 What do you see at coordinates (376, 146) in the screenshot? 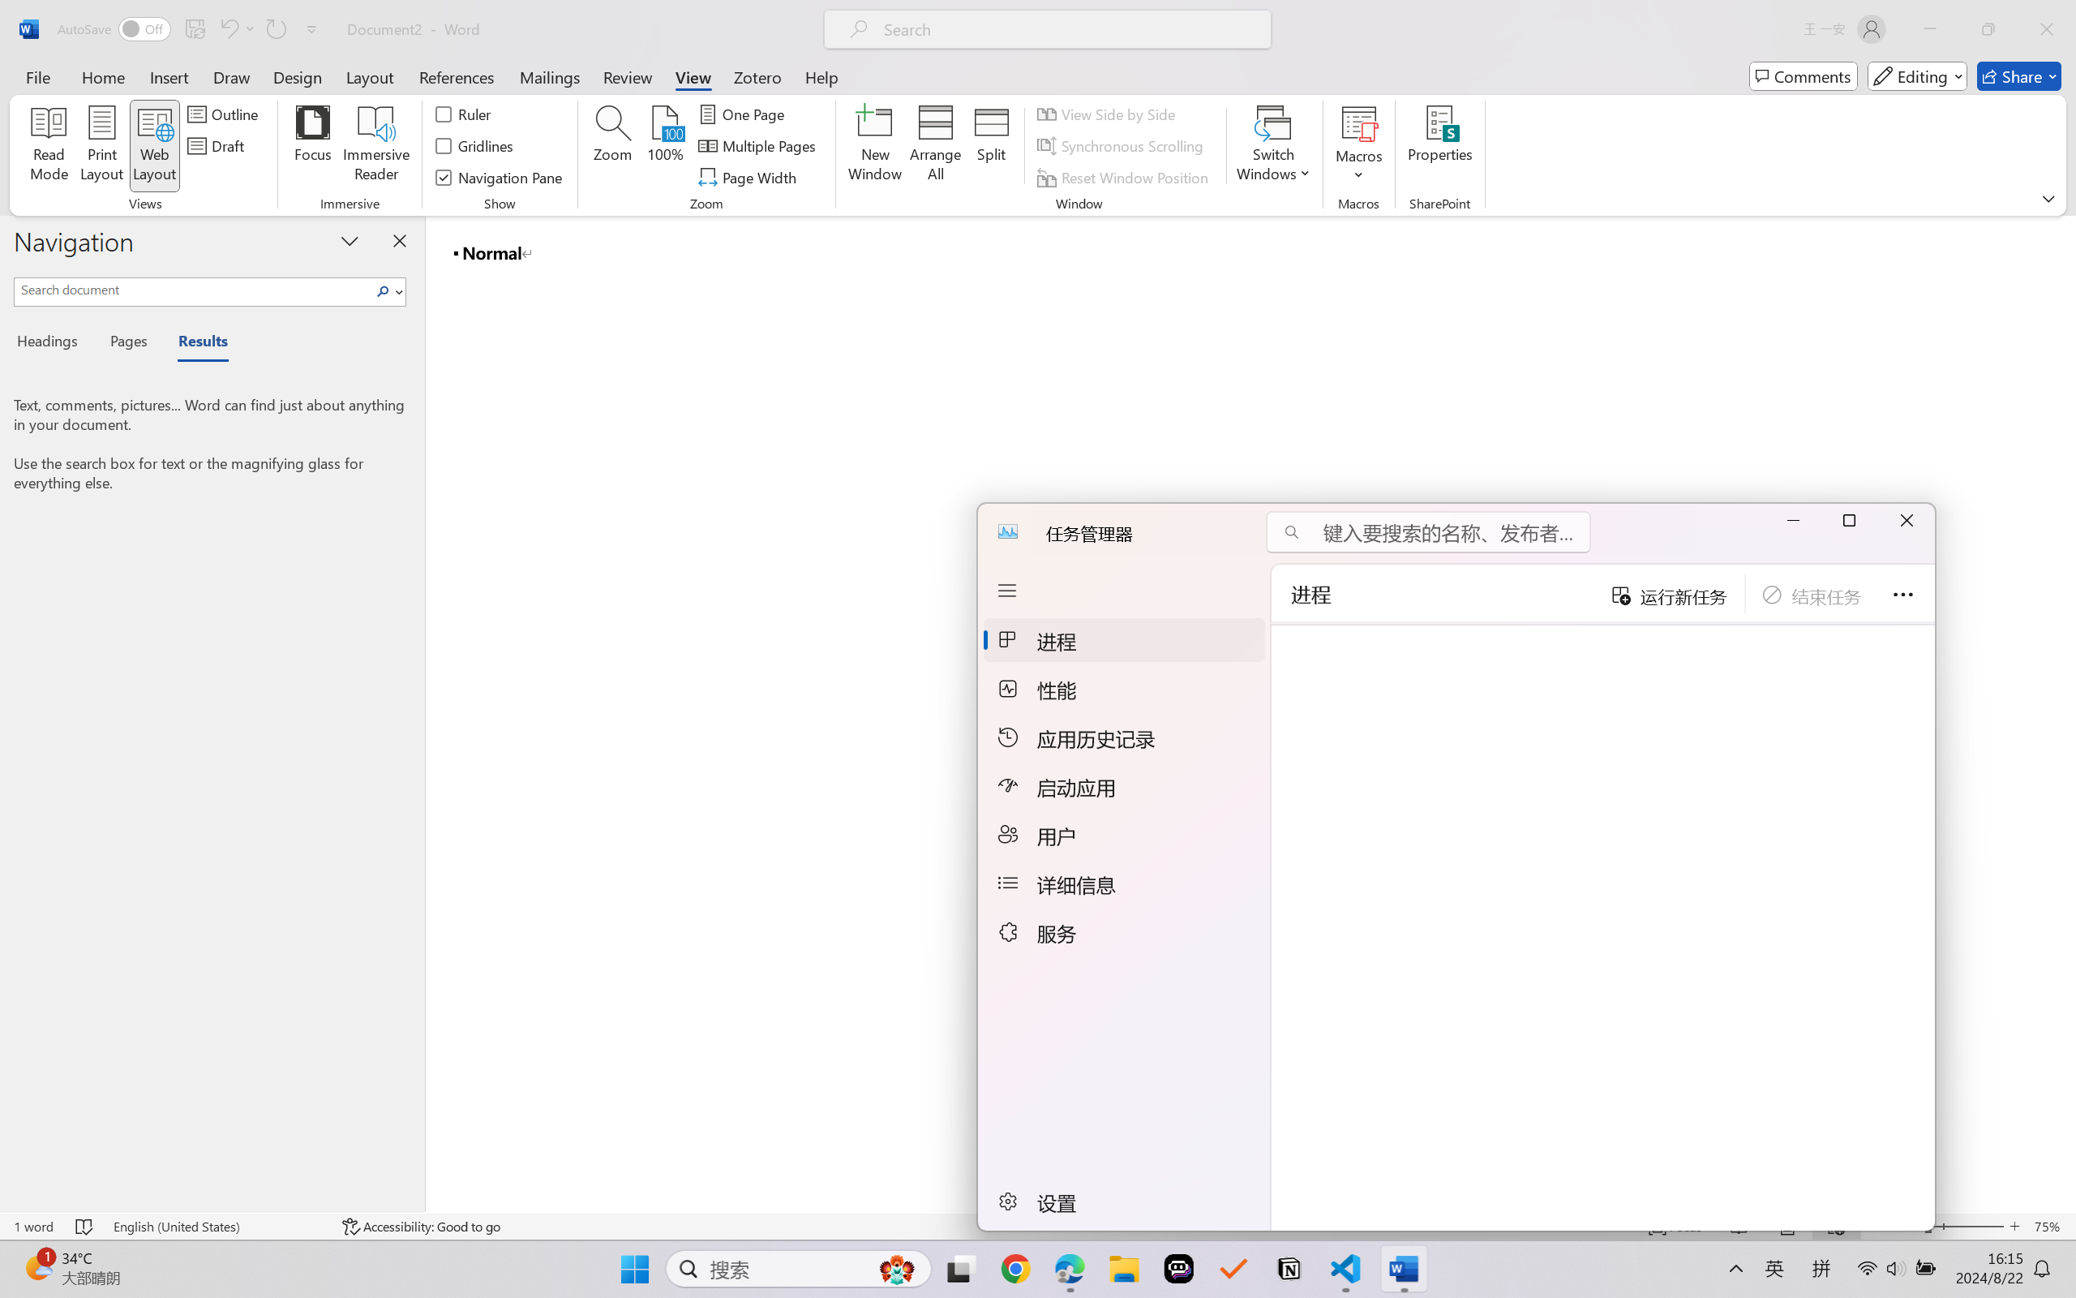
I see `Immersive Reader` at bounding box center [376, 146].